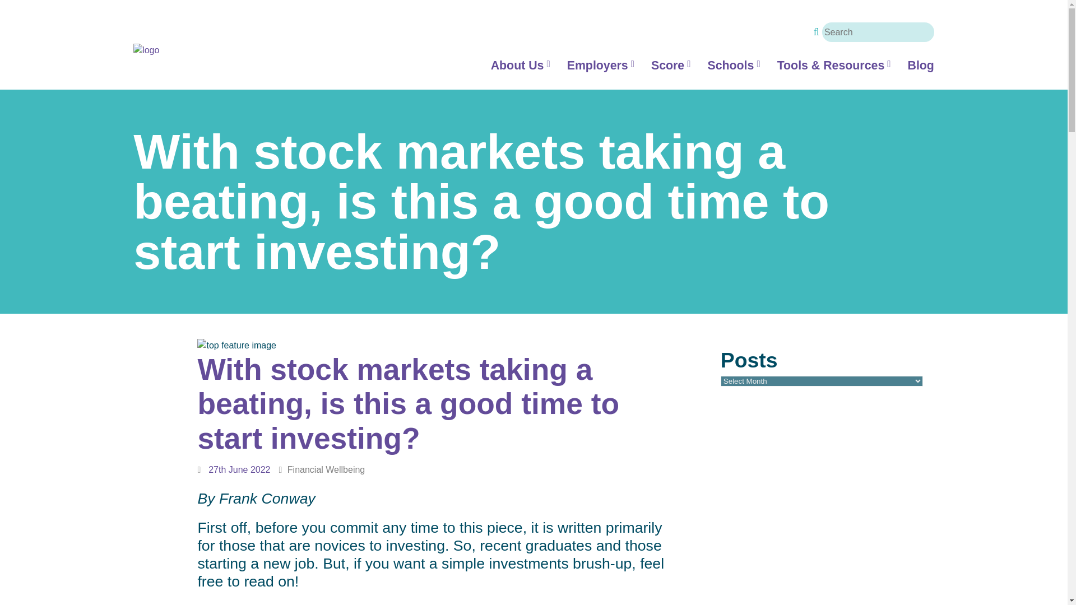 The image size is (1076, 605). What do you see at coordinates (733, 65) in the screenshot?
I see `Financial education ` at bounding box center [733, 65].